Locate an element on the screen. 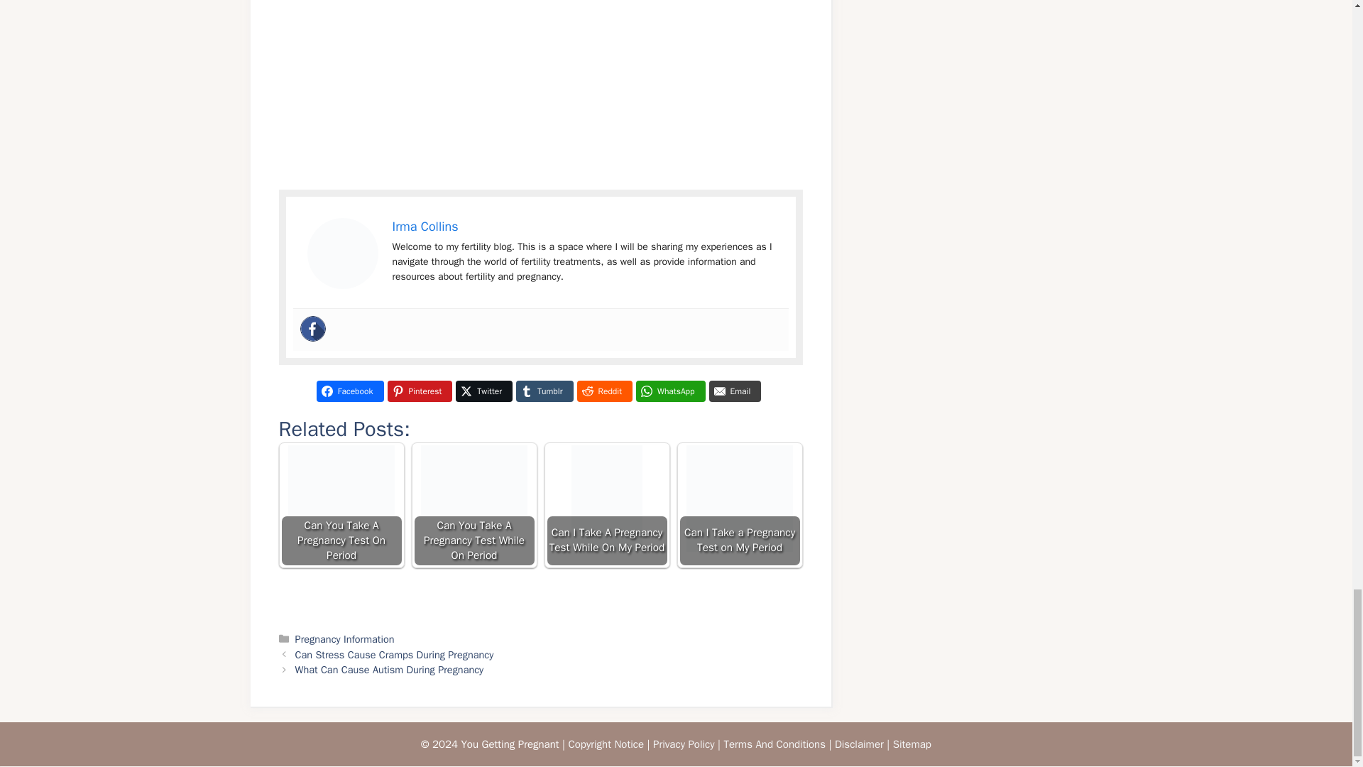 The height and width of the screenshot is (767, 1363). WhatsApp is located at coordinates (671, 391).